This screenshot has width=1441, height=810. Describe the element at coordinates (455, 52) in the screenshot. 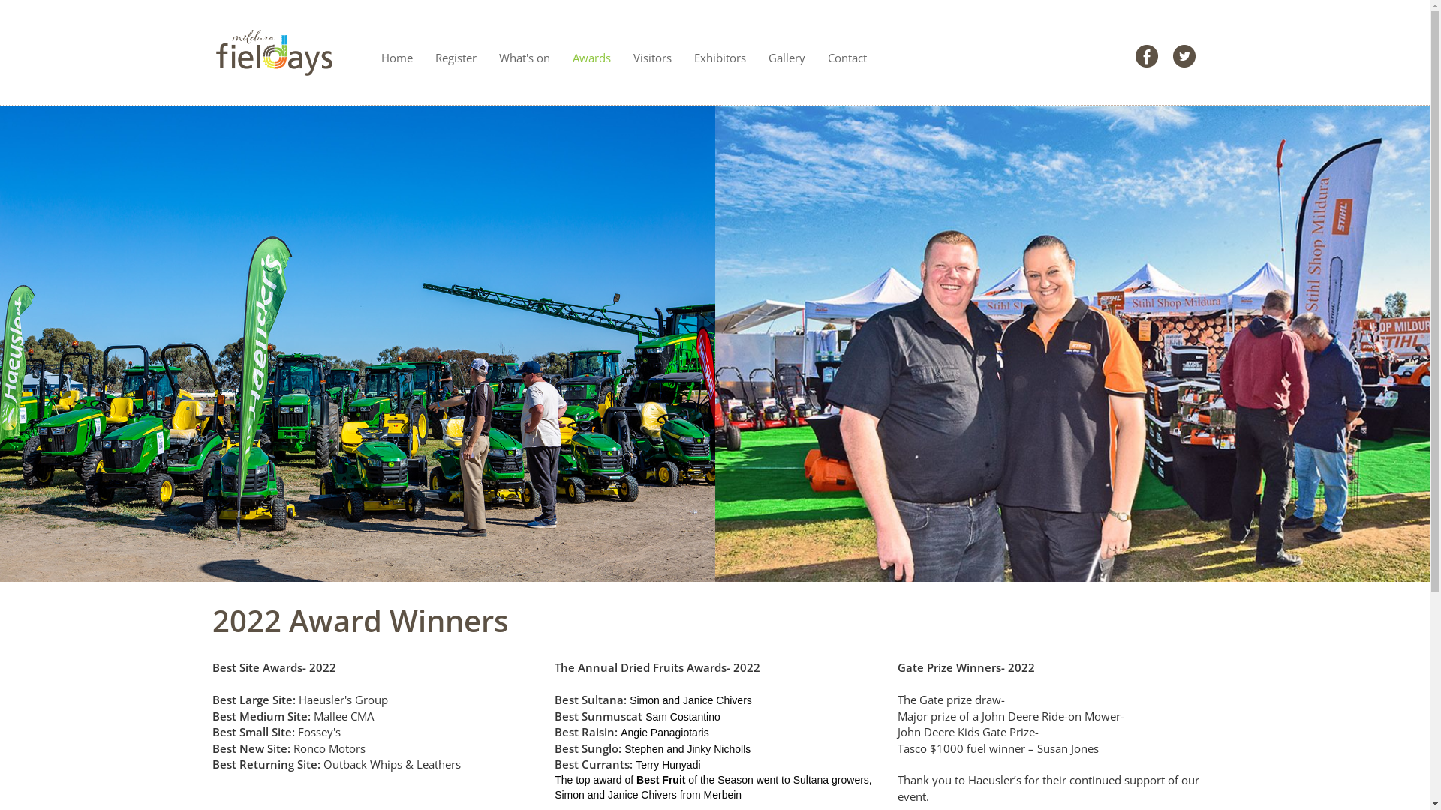

I see `Register` at that location.